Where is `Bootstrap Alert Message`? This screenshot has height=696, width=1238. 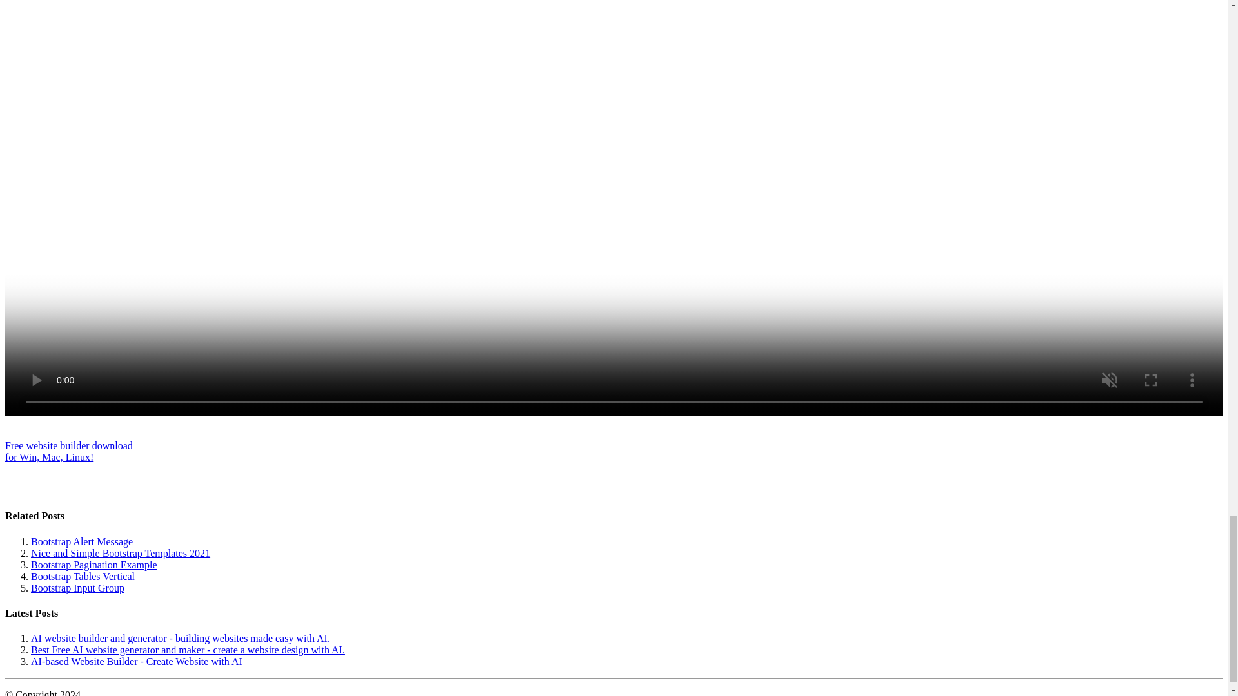 Bootstrap Alert Message is located at coordinates (121, 553).